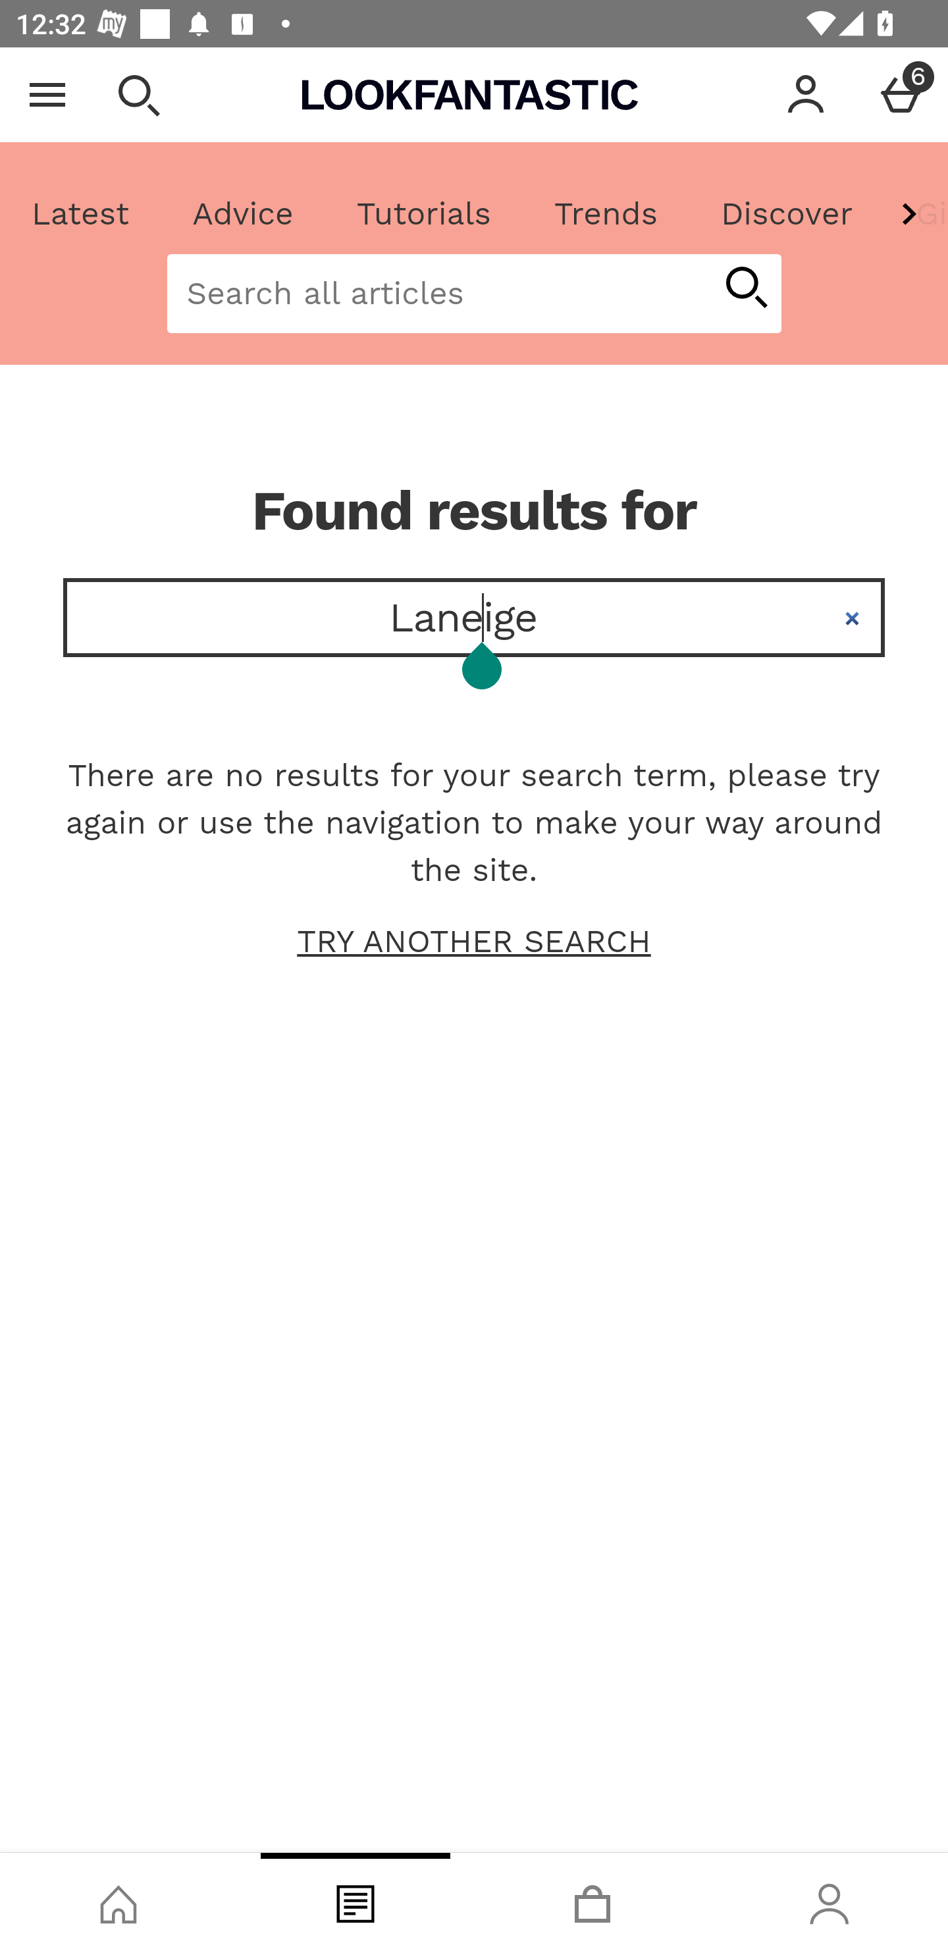  I want to click on Tutorials, so click(423, 214).